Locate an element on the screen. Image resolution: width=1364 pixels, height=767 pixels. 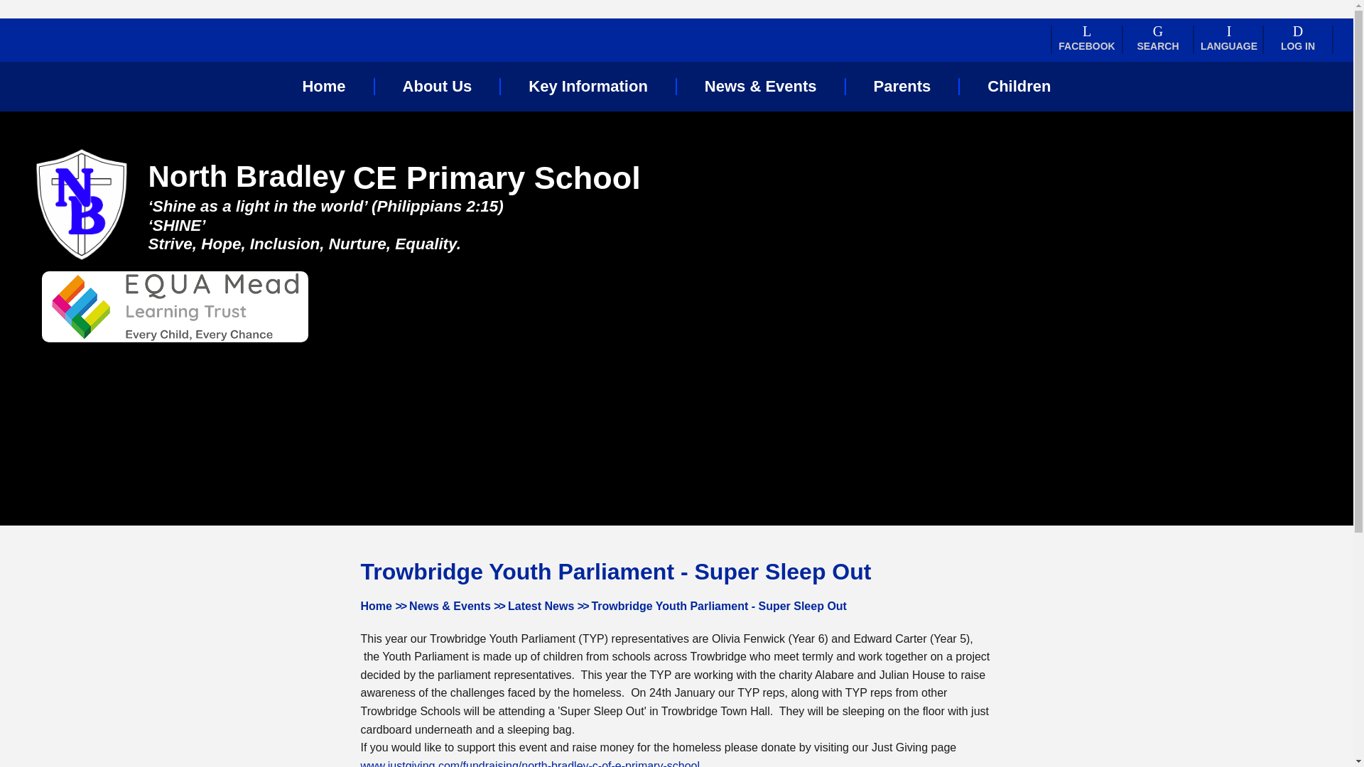
Log in is located at coordinates (1298, 39).